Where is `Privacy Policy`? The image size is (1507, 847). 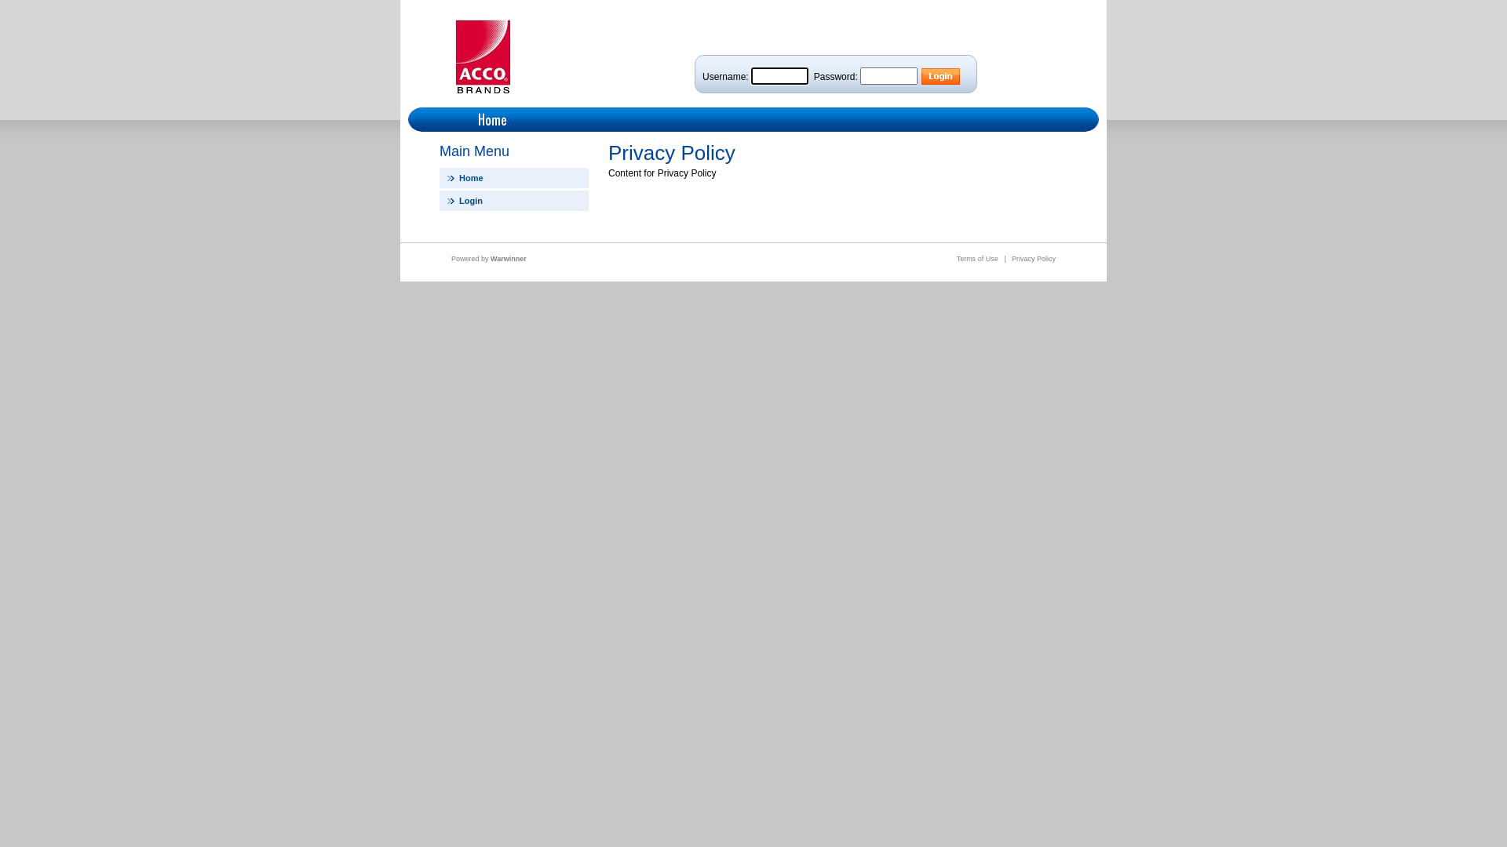 Privacy Policy is located at coordinates (1034, 259).